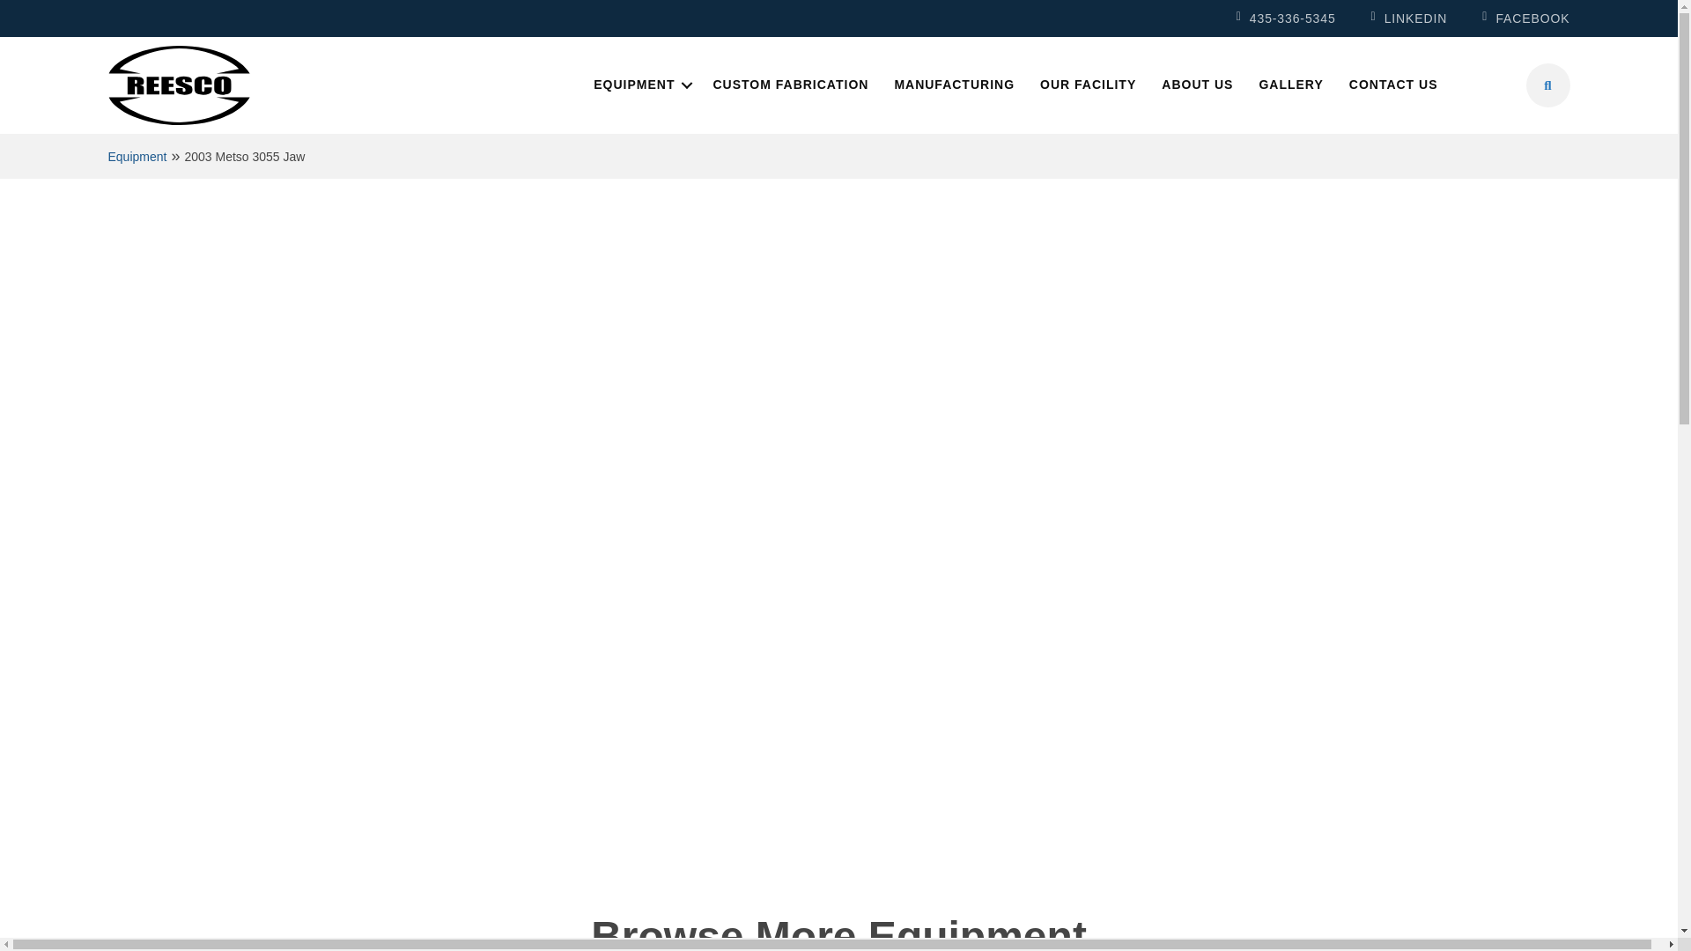 The width and height of the screenshot is (1691, 951). Describe the element at coordinates (640, 85) in the screenshot. I see `EQUIPMENT` at that location.